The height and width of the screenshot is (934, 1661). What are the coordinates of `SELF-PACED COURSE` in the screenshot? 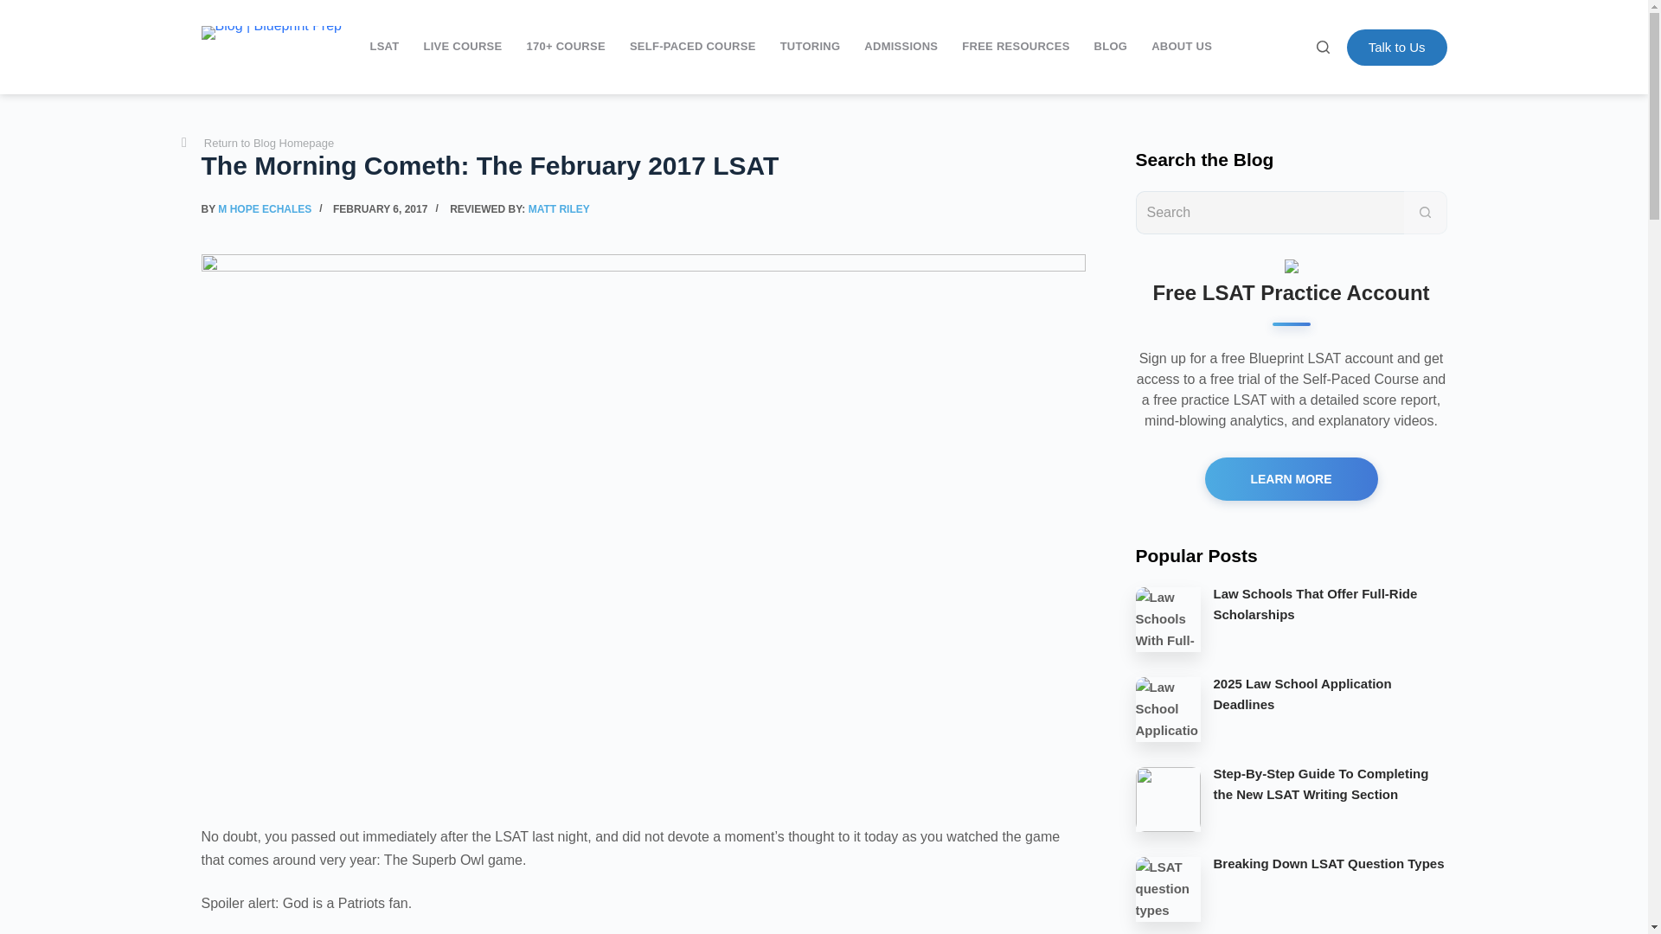 It's located at (692, 47).